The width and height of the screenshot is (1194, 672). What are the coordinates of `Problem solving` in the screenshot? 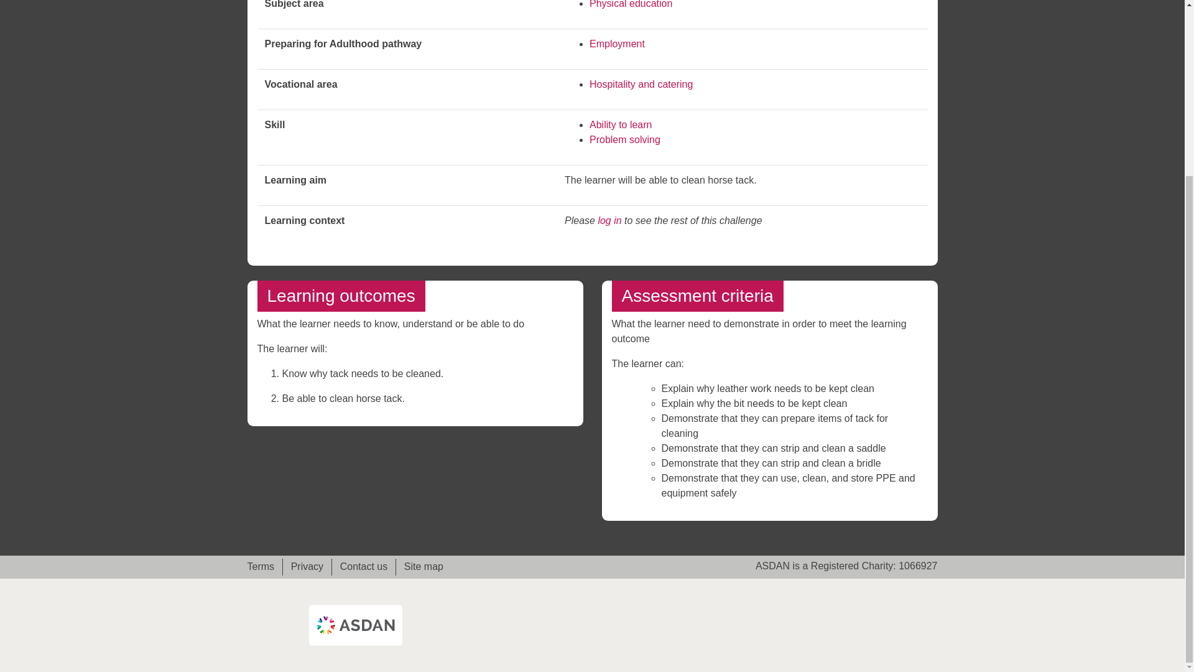 It's located at (624, 139).